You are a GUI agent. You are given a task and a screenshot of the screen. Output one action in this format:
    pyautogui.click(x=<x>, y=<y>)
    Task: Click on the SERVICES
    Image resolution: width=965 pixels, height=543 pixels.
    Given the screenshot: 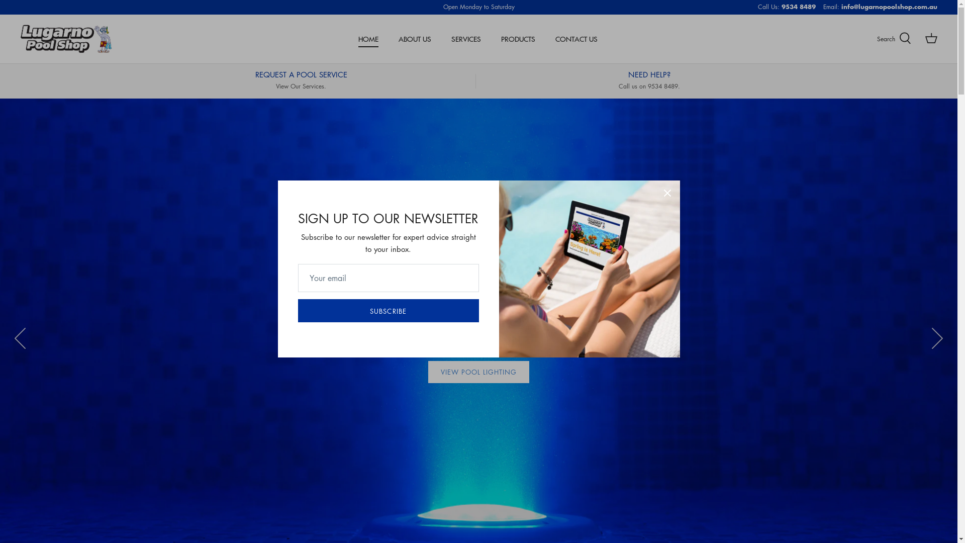 What is the action you would take?
    pyautogui.click(x=466, y=39)
    